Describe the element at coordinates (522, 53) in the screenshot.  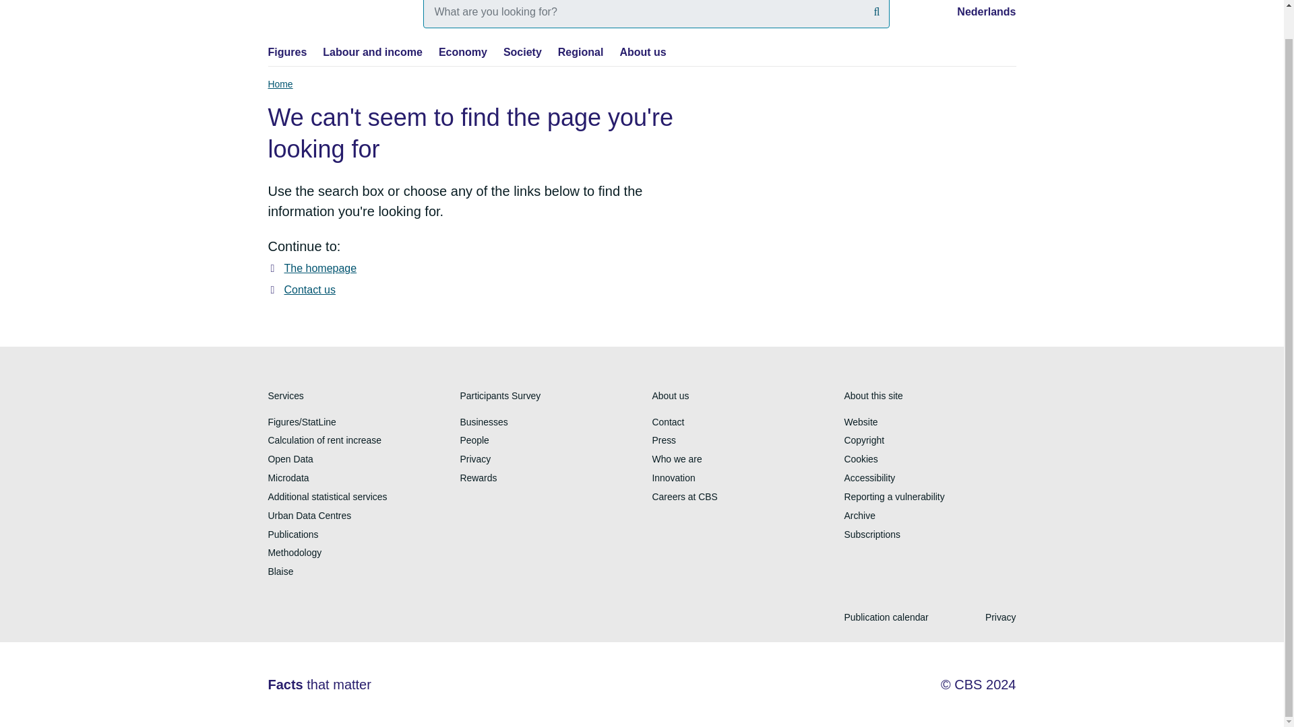
I see `Society` at that location.